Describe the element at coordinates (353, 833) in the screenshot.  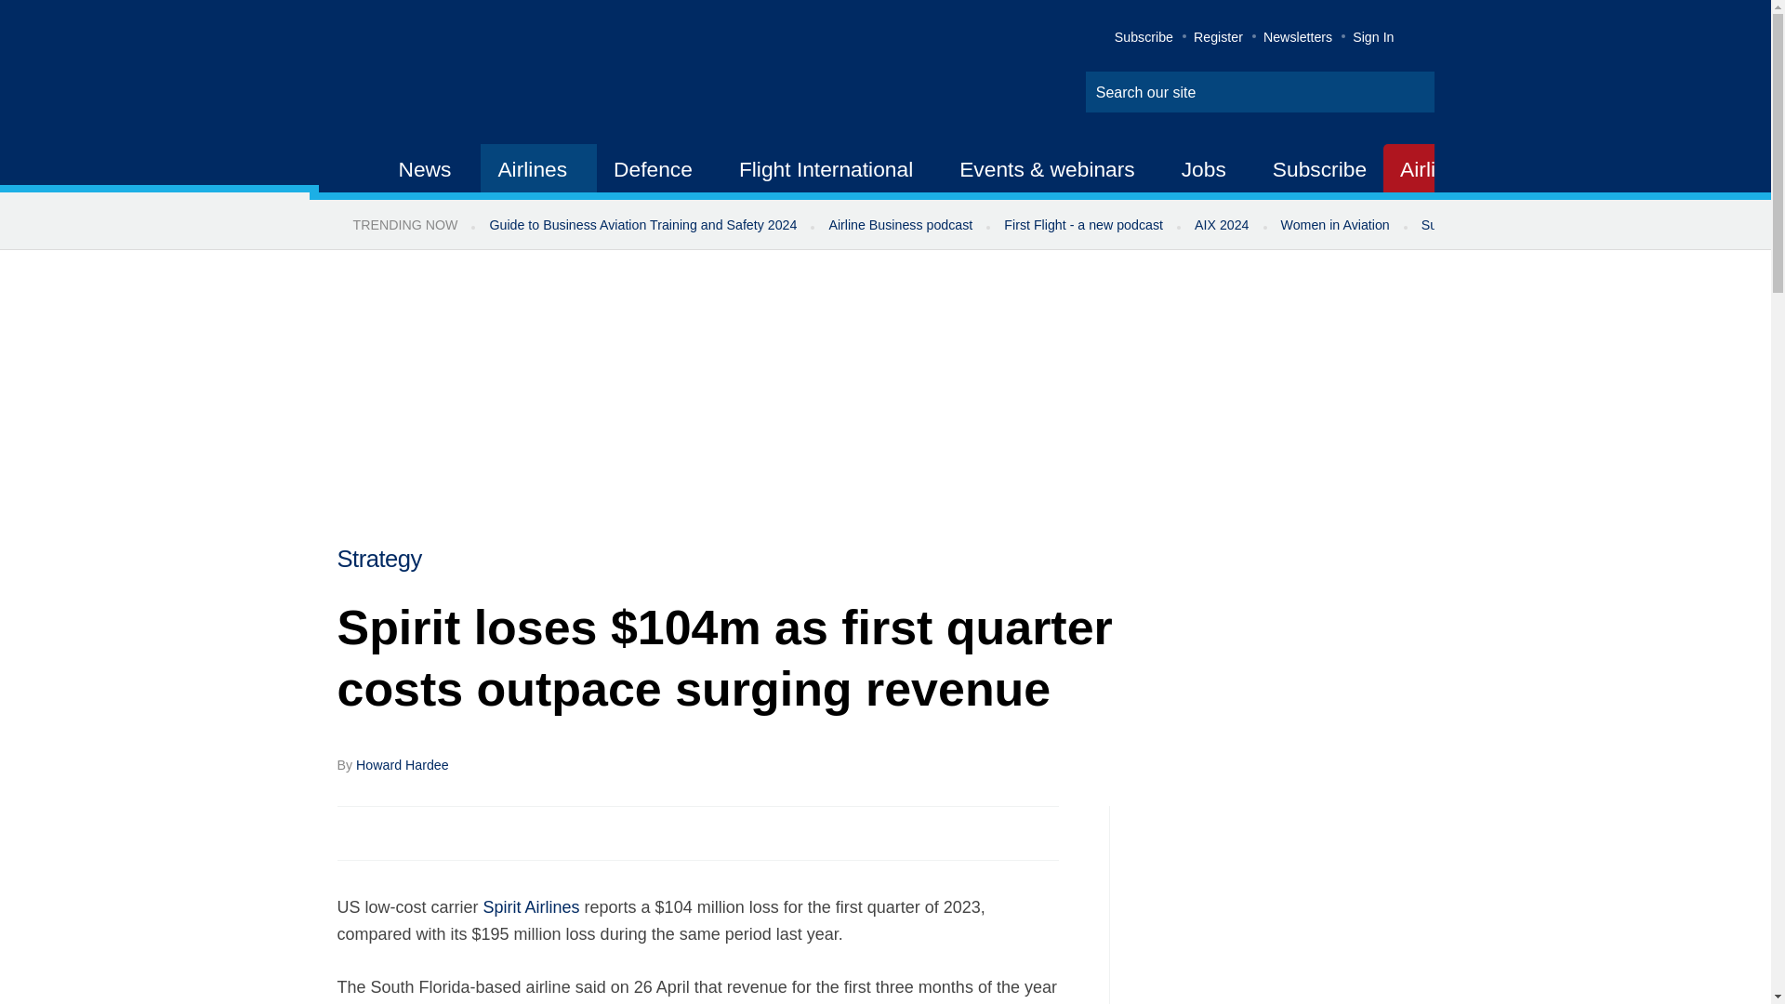
I see `Share this on Facebook` at that location.